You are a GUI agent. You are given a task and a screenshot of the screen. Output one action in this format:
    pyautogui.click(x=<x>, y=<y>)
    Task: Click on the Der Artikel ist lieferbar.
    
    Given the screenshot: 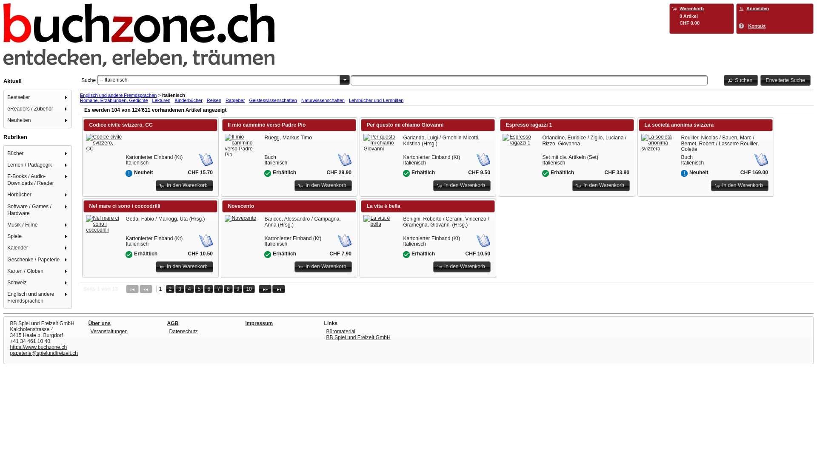 What is the action you would take?
    pyautogui.click(x=129, y=255)
    